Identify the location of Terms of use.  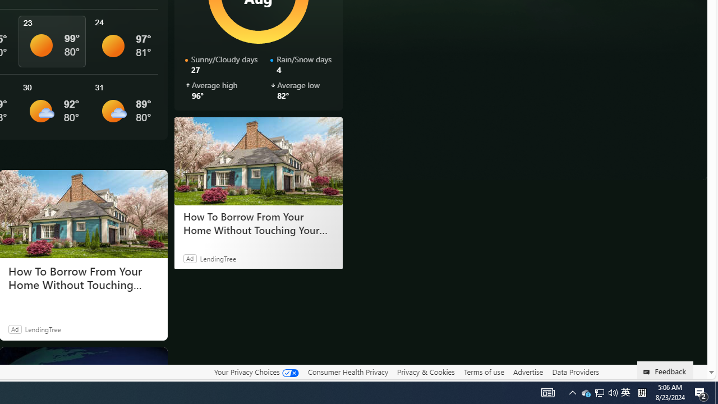
(484, 371).